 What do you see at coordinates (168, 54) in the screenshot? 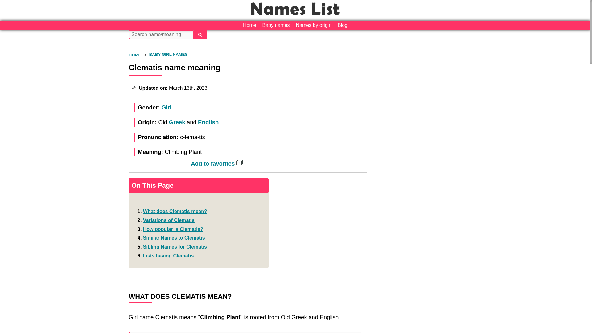
I see `BABY GIRL NAMES` at bounding box center [168, 54].